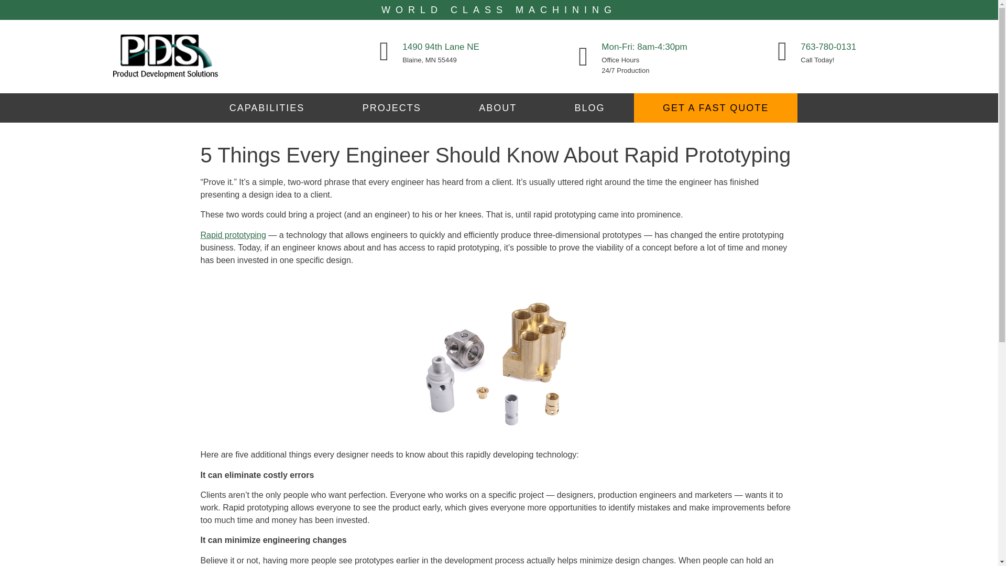  Describe the element at coordinates (497, 108) in the screenshot. I see `ABOUT` at that location.